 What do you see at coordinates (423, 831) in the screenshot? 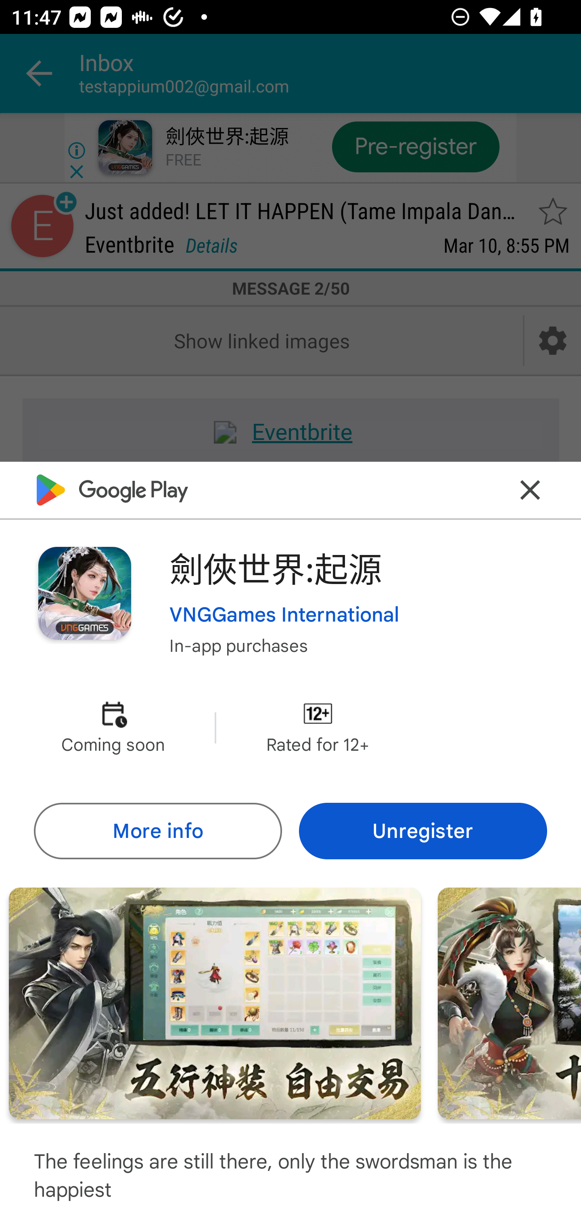
I see `Unregister` at bounding box center [423, 831].